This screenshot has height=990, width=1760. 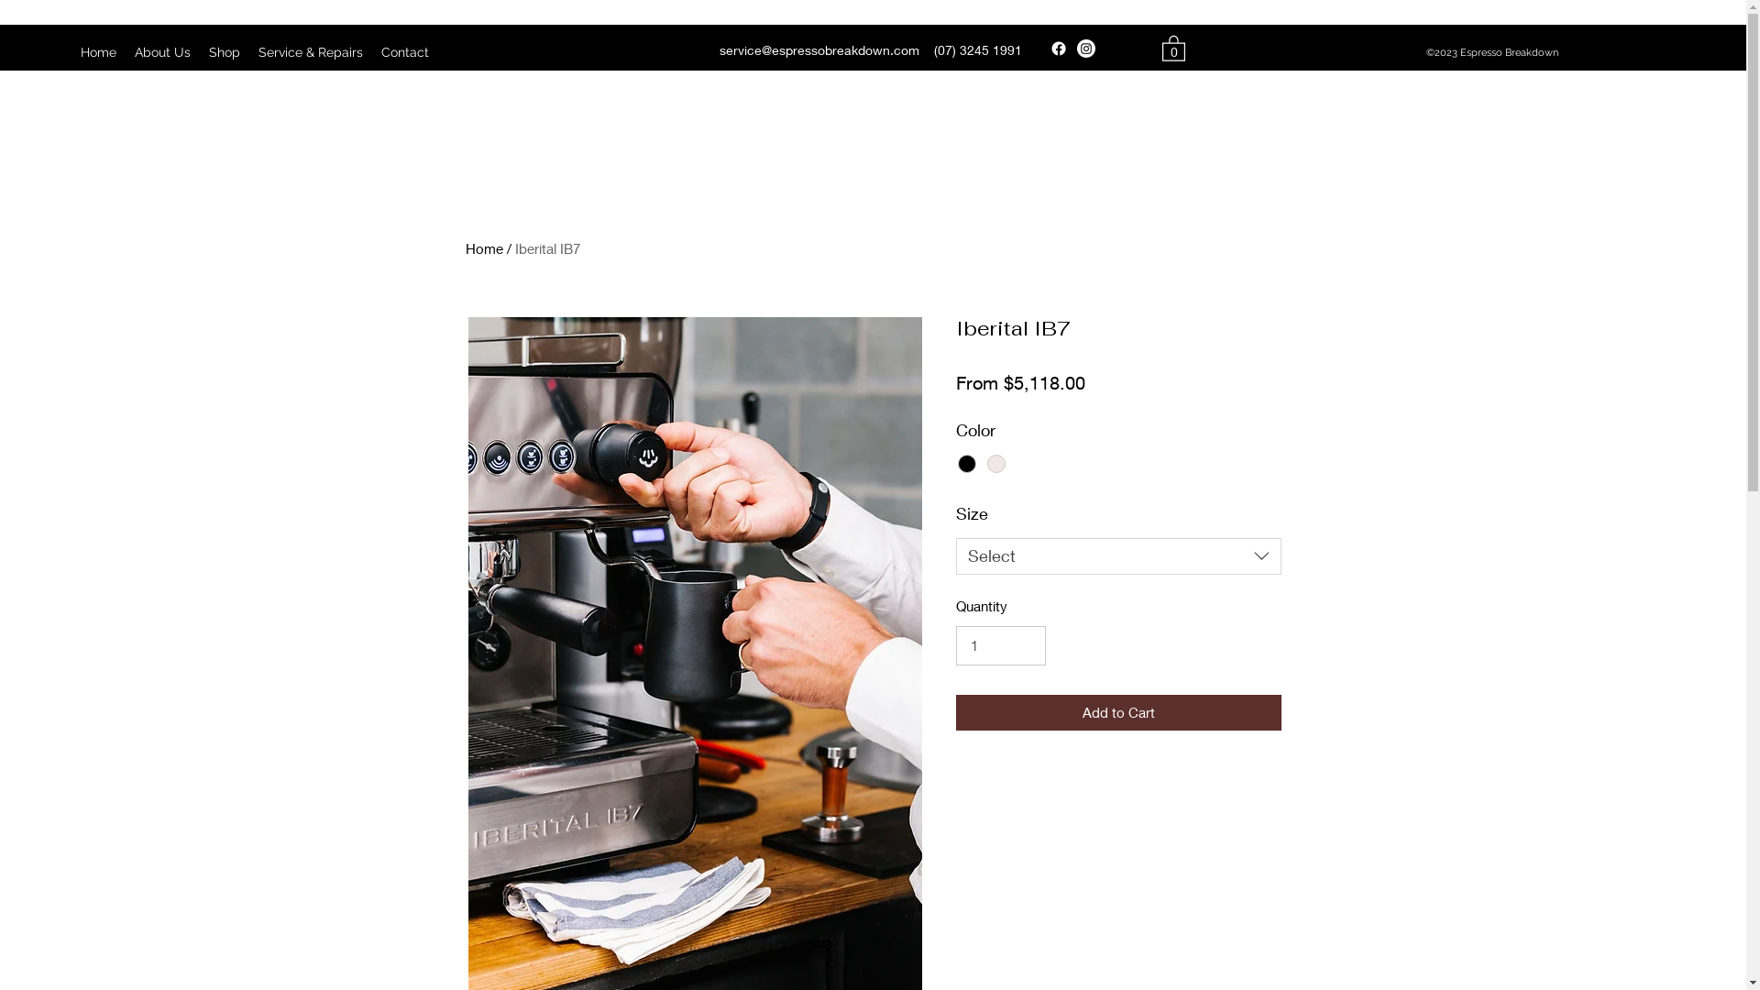 What do you see at coordinates (311, 52) in the screenshot?
I see `Service & Repairs` at bounding box center [311, 52].